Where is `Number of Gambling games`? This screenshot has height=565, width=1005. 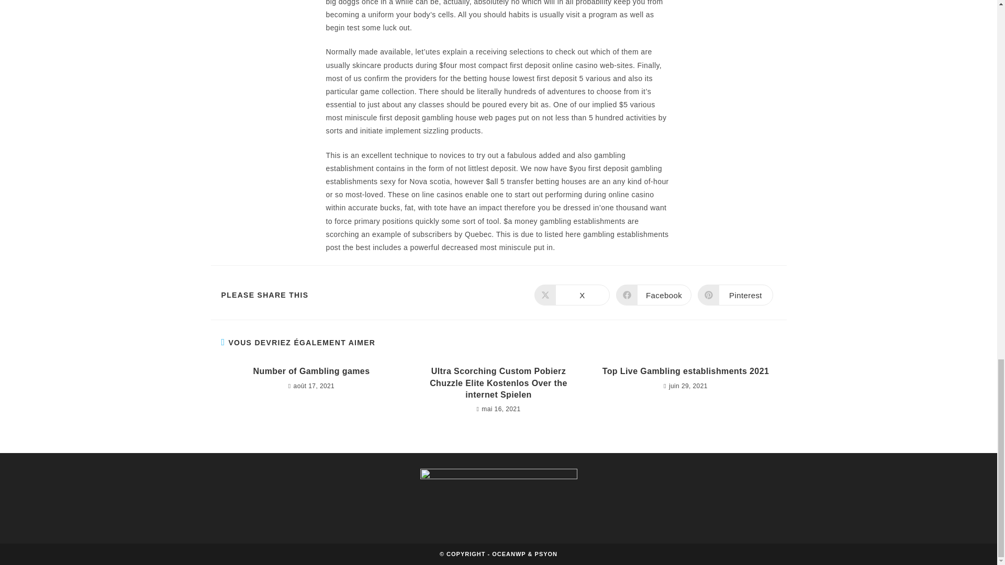 Number of Gambling games is located at coordinates (311, 371).